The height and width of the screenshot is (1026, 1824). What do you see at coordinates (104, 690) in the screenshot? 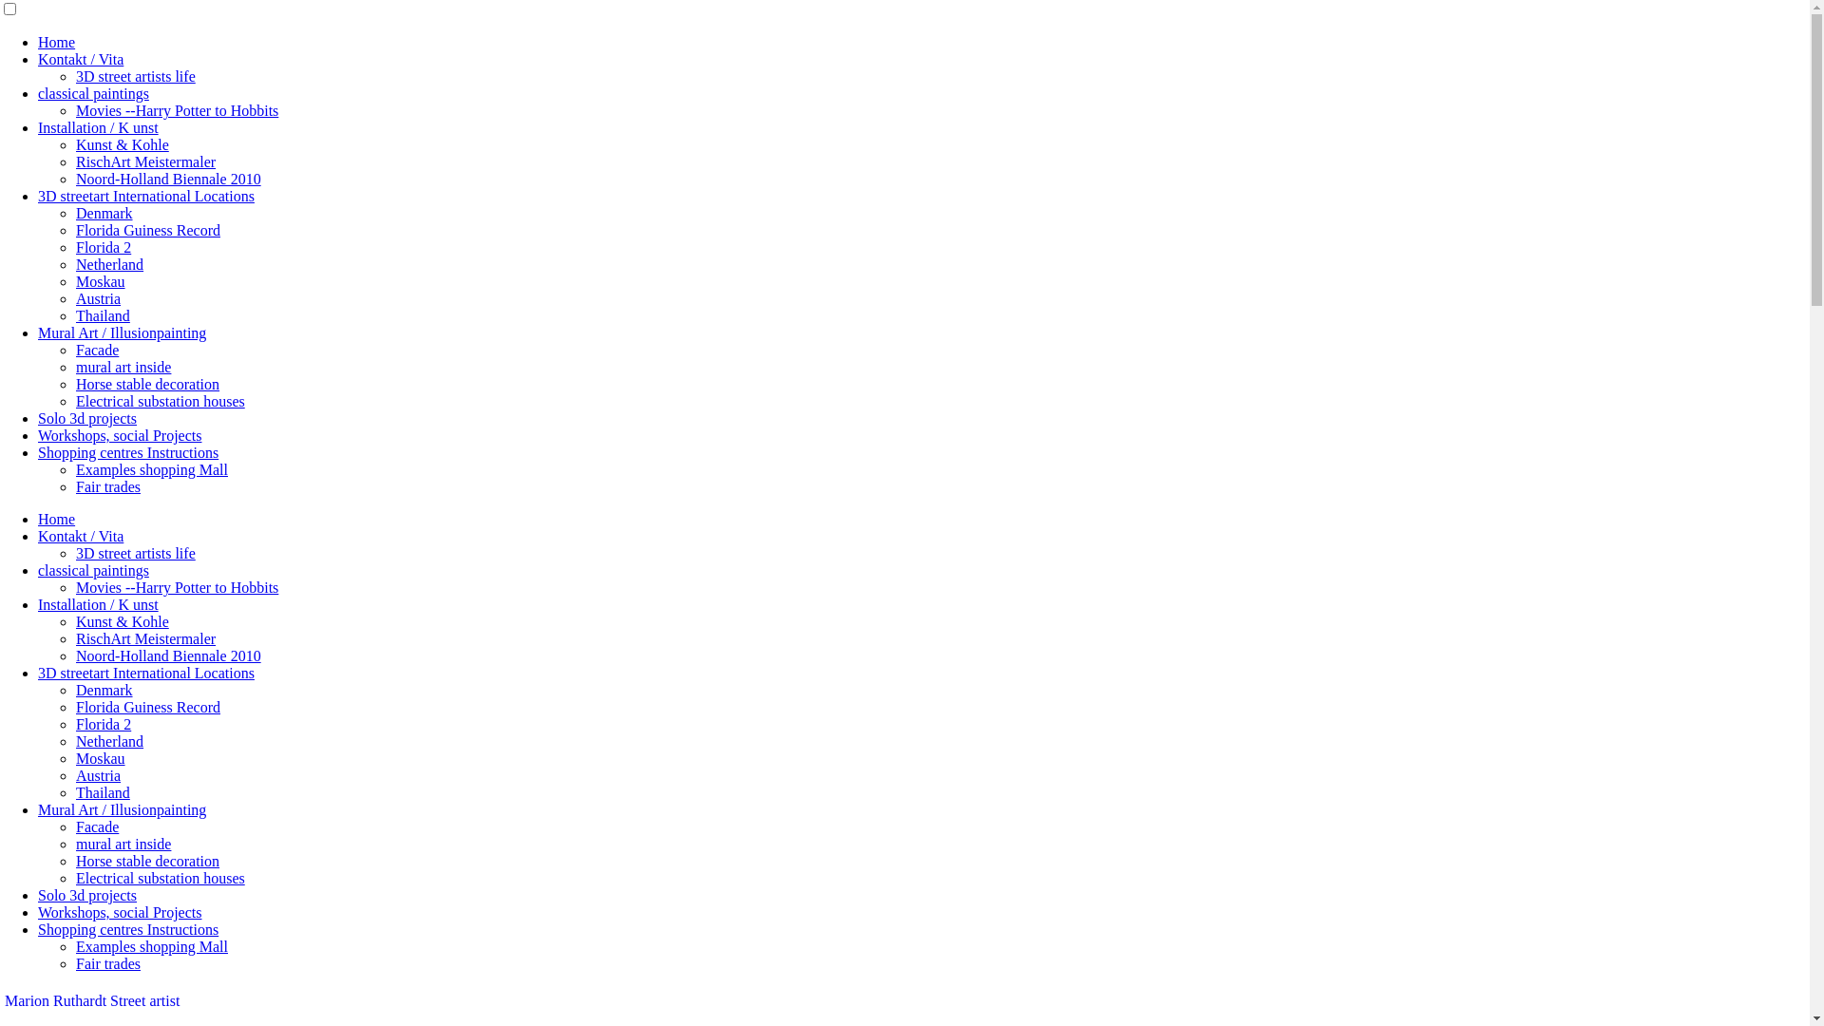
I see `Denmark` at bounding box center [104, 690].